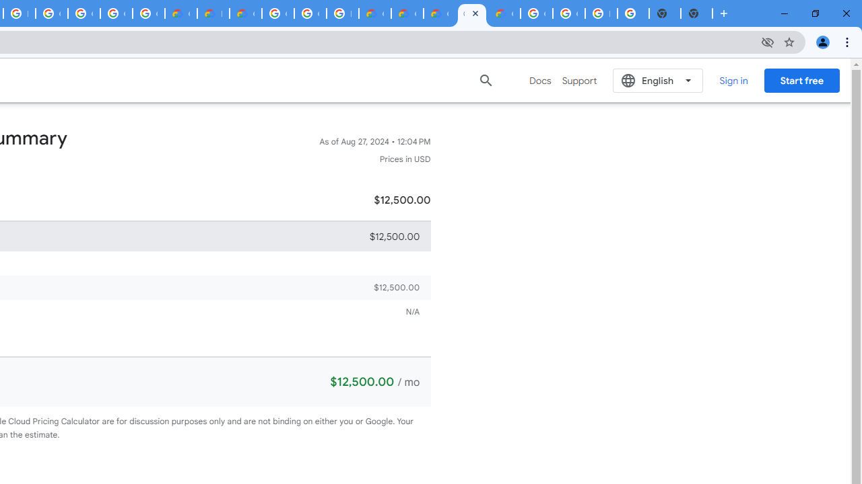  What do you see at coordinates (148, 13) in the screenshot?
I see `Google Workspace - Specific Terms` at bounding box center [148, 13].